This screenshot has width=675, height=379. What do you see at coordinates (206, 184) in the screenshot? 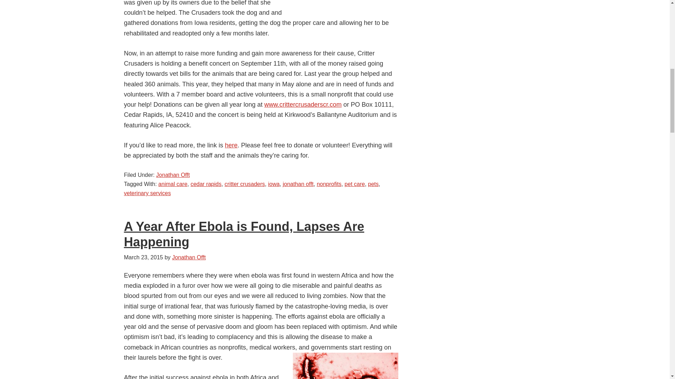
I see `cedar rapids` at bounding box center [206, 184].